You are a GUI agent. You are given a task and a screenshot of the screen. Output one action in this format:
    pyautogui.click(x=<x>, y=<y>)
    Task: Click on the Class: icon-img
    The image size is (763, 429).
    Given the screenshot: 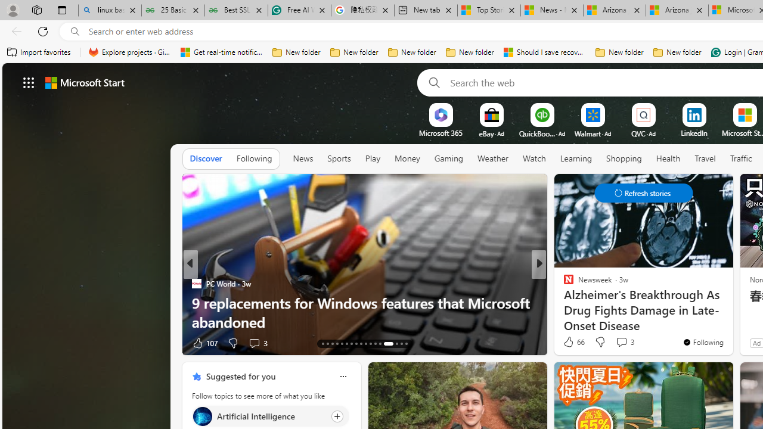 What is the action you would take?
    pyautogui.click(x=343, y=377)
    